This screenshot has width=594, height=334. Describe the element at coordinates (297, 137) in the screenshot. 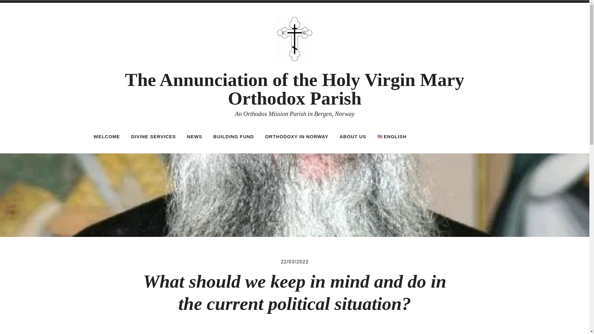

I see `ORTHODOXY IN NORWAY` at that location.